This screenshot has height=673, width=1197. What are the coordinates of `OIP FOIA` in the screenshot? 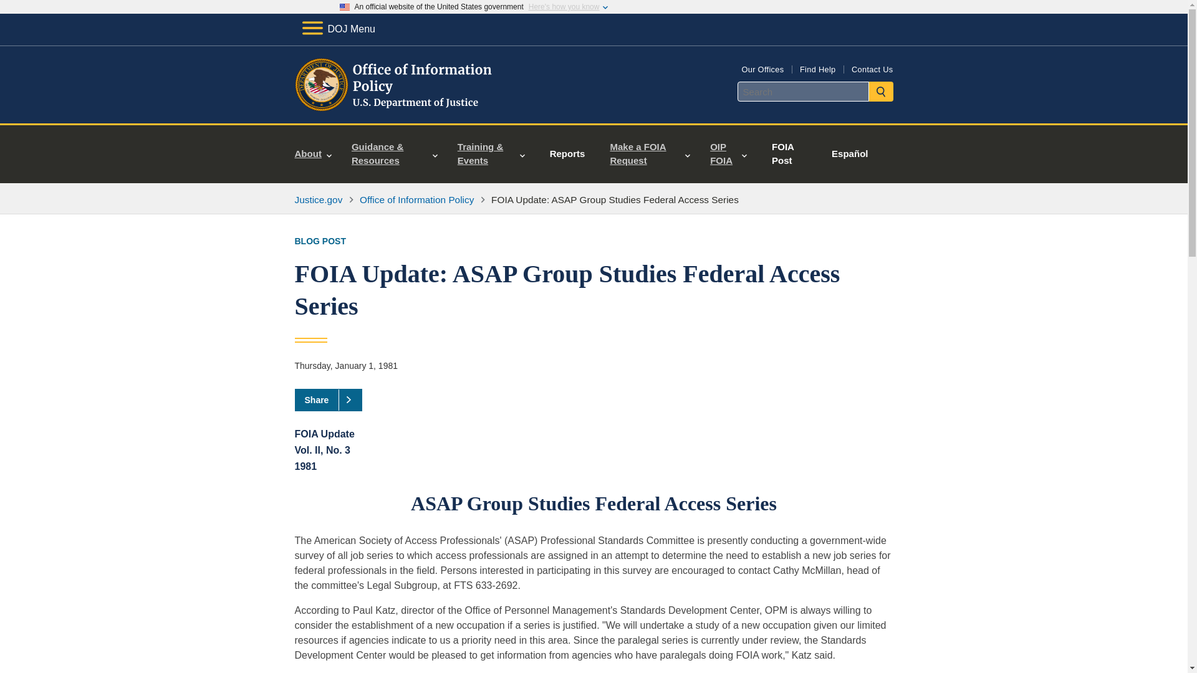 It's located at (728, 153).